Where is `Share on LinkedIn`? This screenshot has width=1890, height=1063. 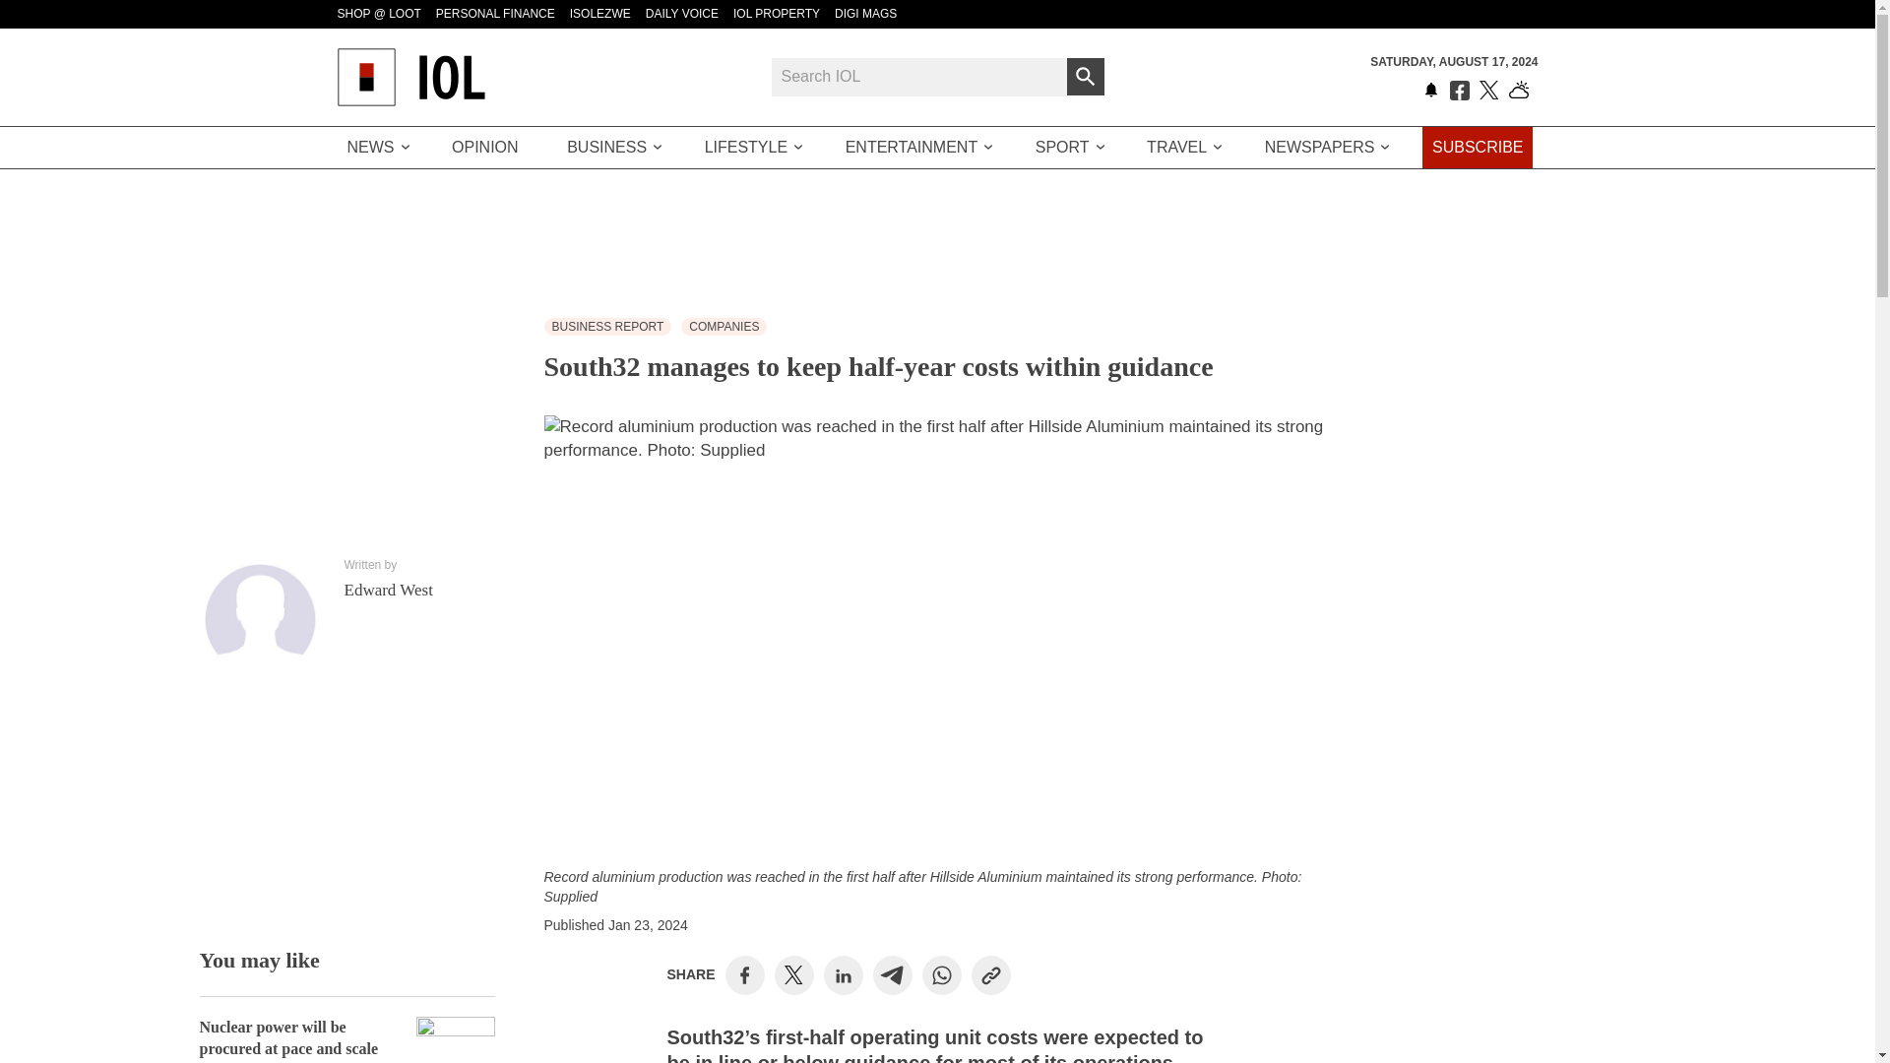
Share on LinkedIn is located at coordinates (843, 974).